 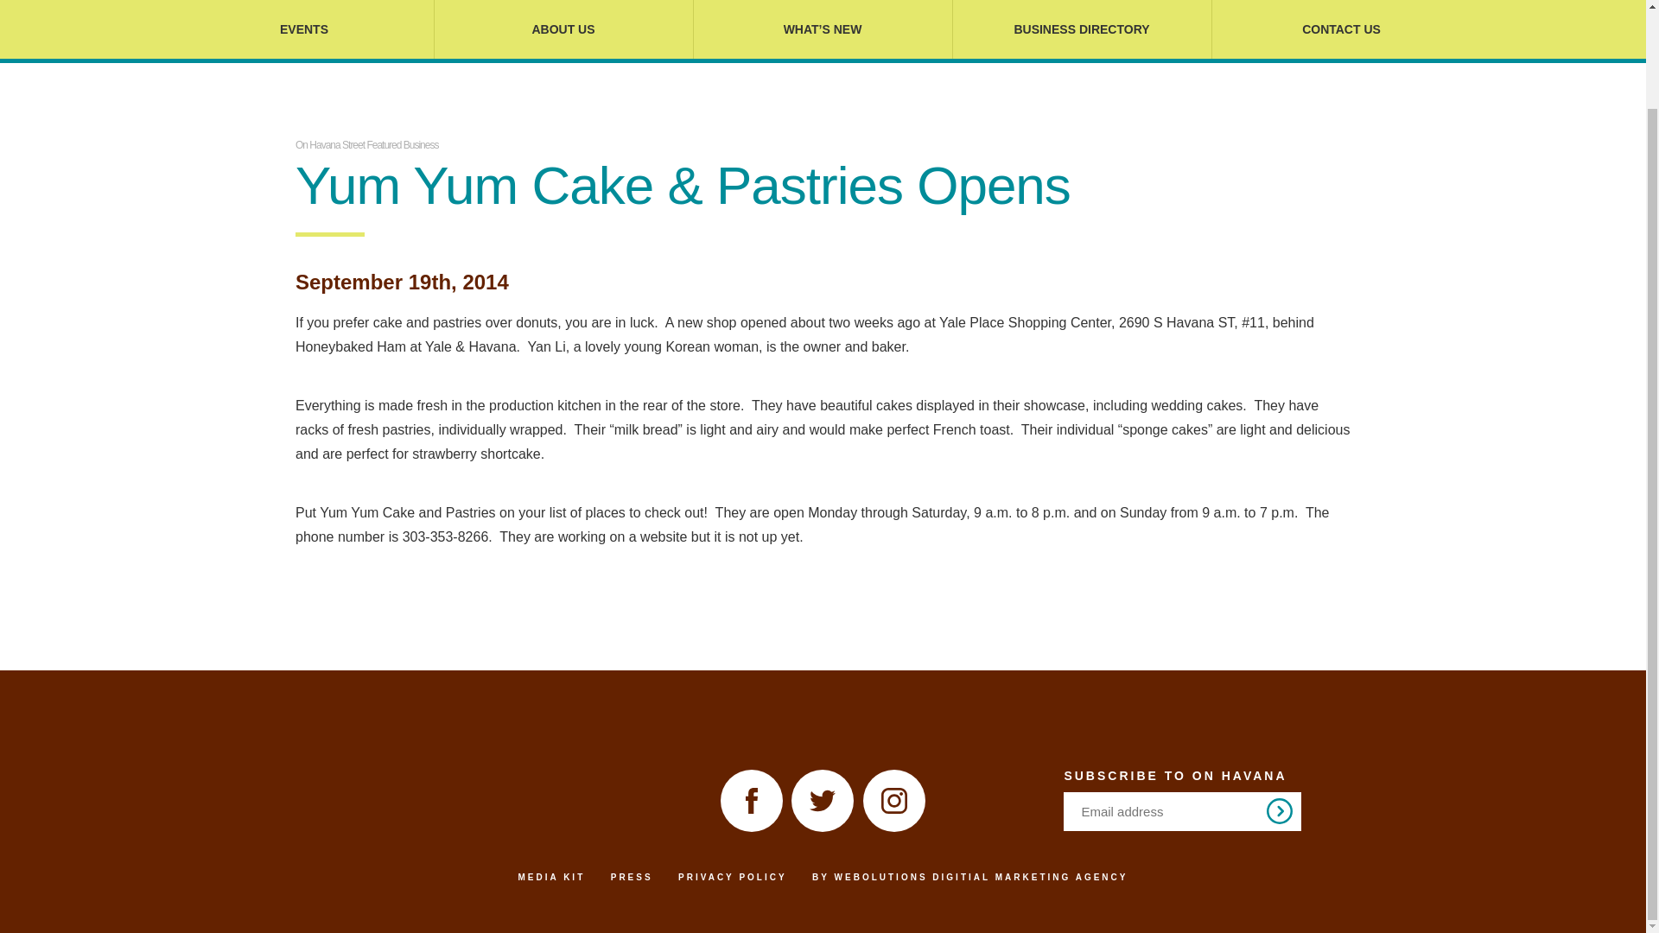 What do you see at coordinates (733, 876) in the screenshot?
I see `PRIVACY POLICY` at bounding box center [733, 876].